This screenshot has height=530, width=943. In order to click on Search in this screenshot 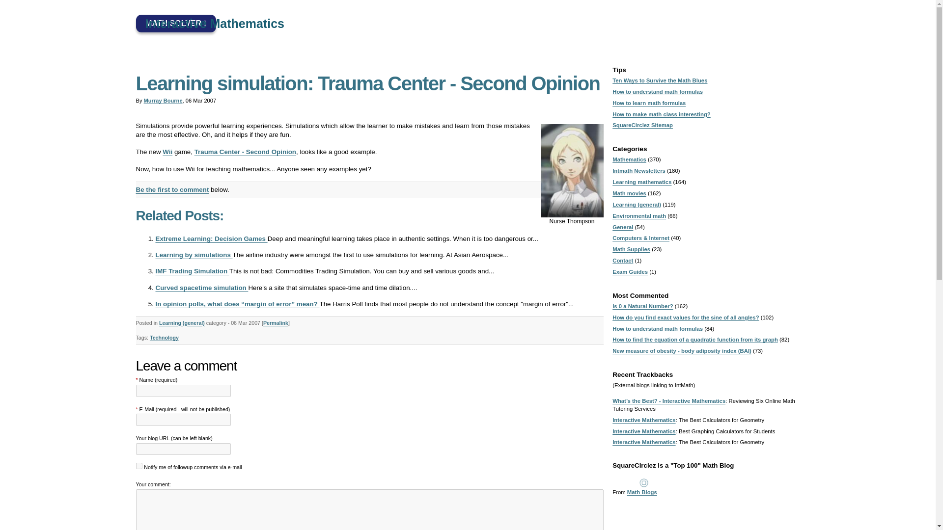, I will do `click(803, 24)`.